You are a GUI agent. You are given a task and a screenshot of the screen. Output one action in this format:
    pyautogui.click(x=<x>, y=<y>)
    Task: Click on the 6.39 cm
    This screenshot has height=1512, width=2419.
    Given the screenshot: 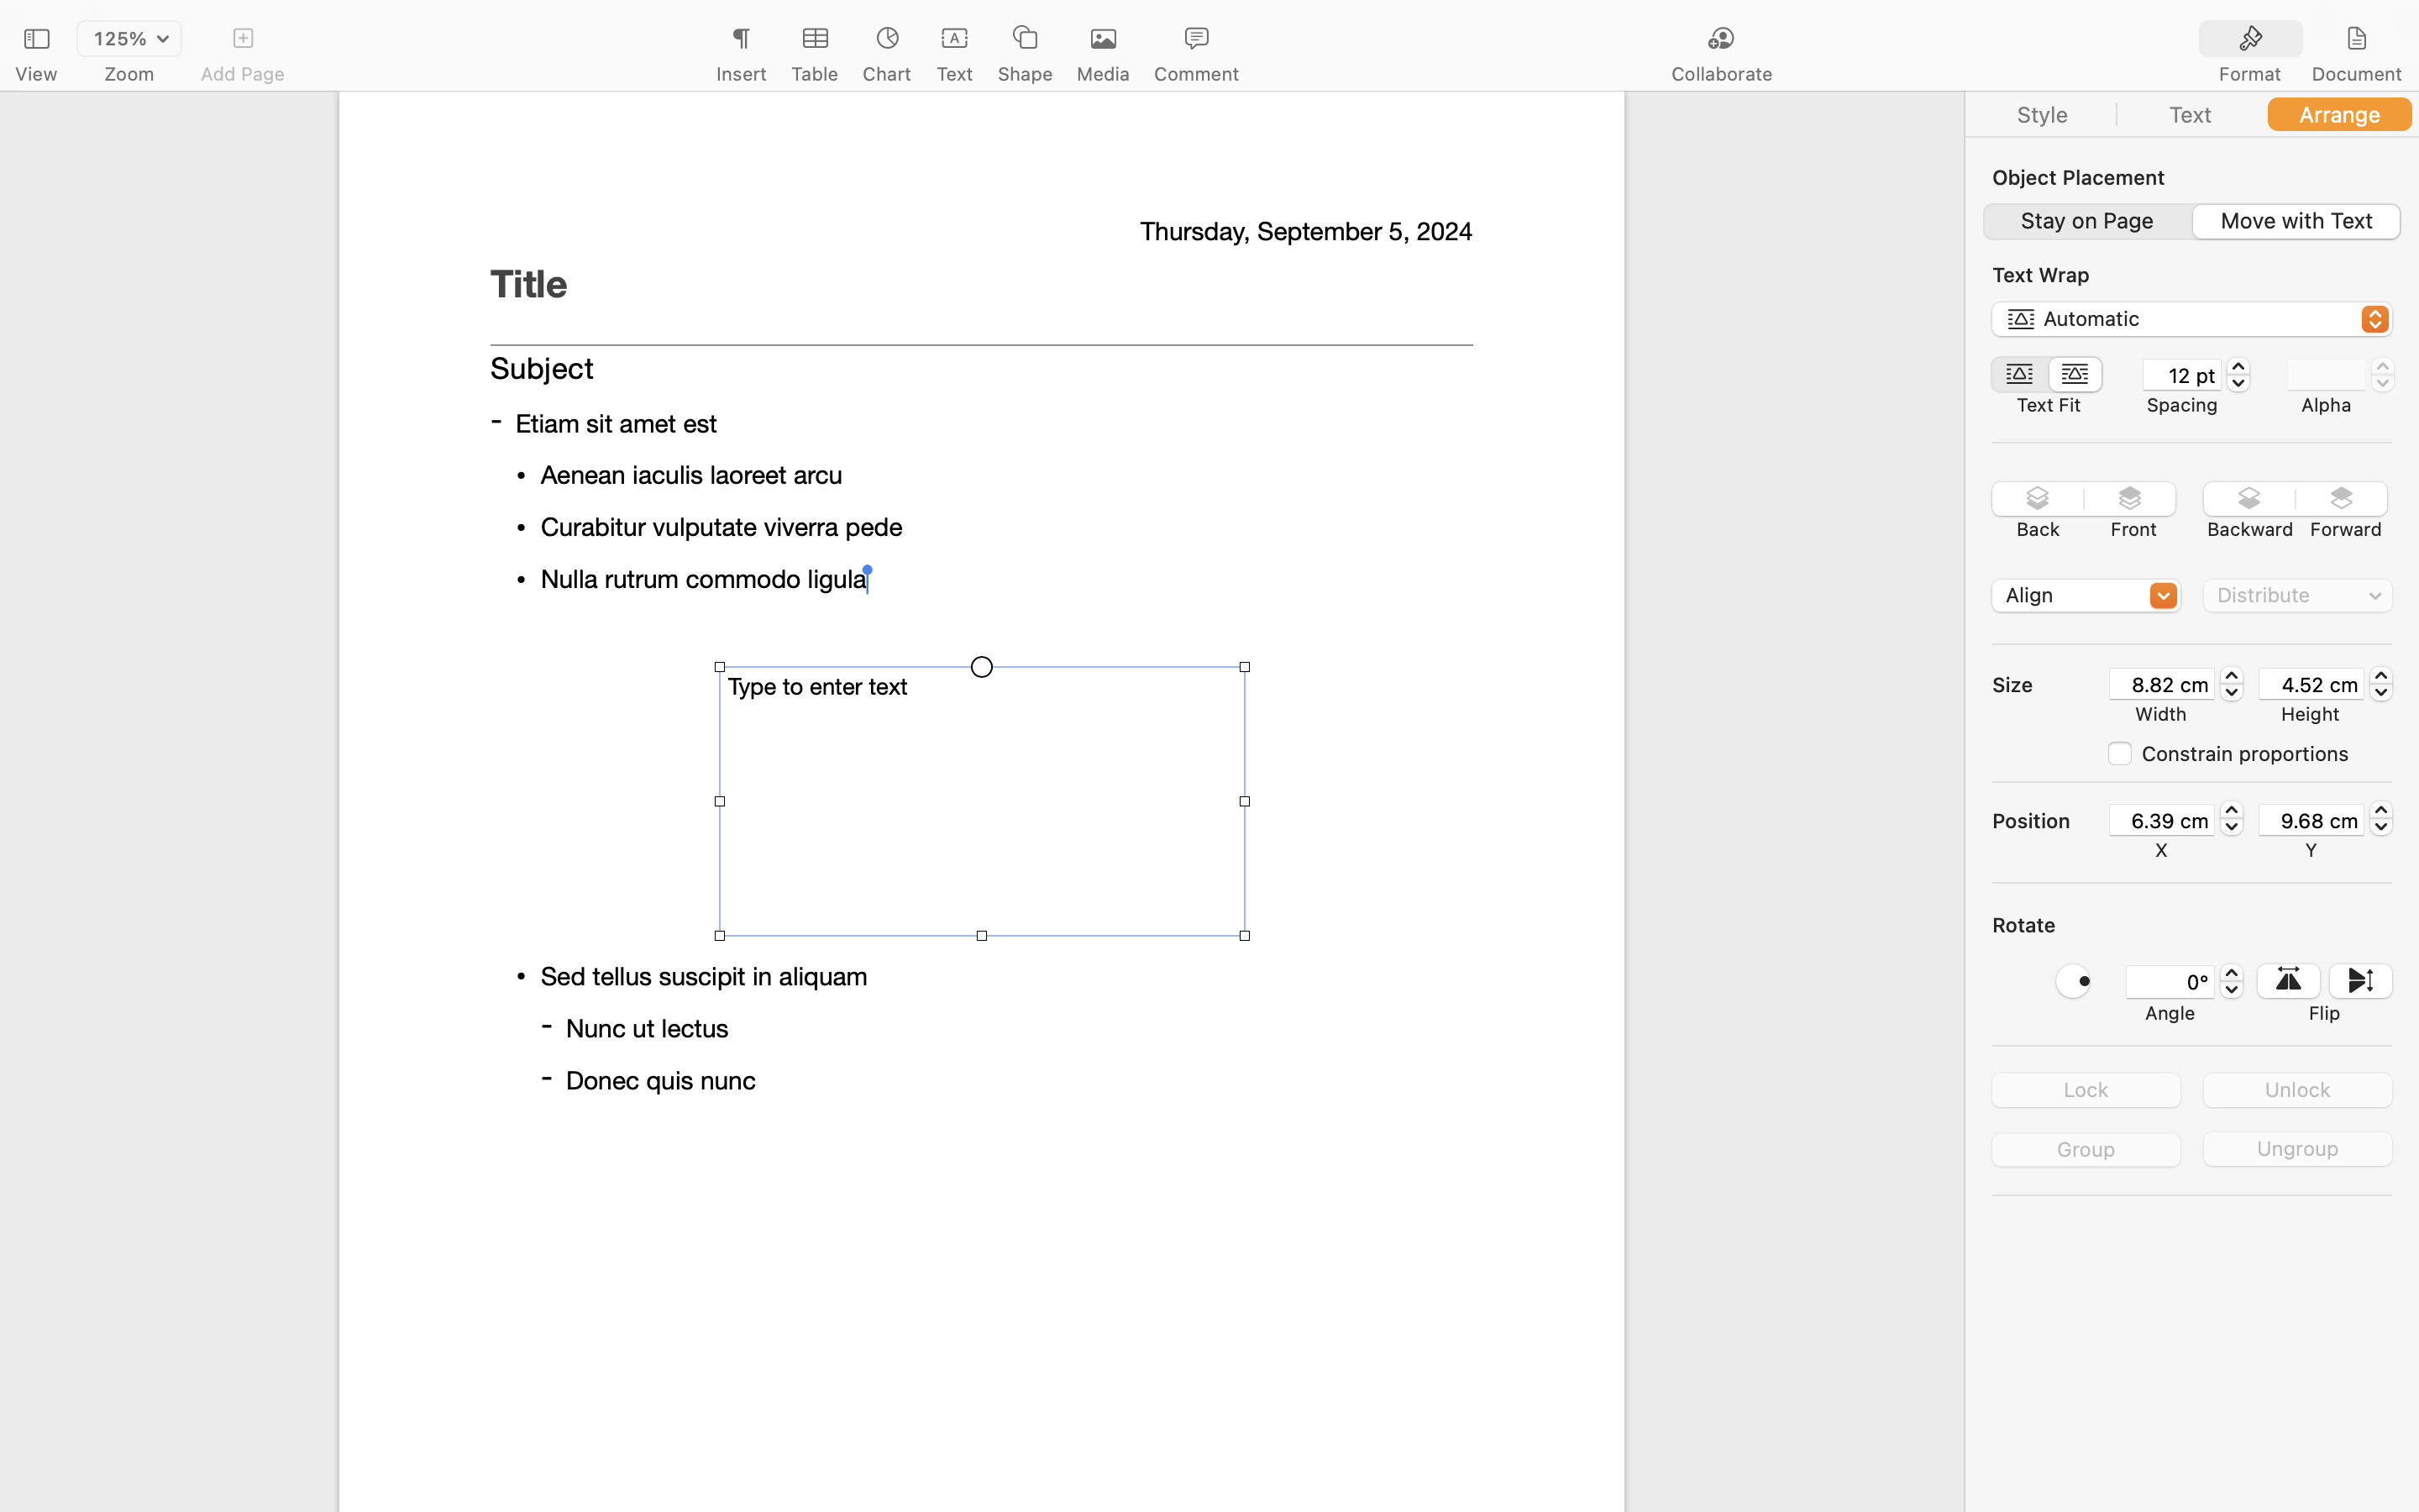 What is the action you would take?
    pyautogui.click(x=2162, y=820)
    